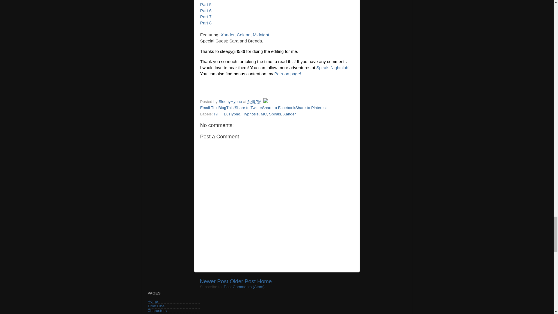  What do you see at coordinates (226, 108) in the screenshot?
I see `BlogThis!` at bounding box center [226, 108].